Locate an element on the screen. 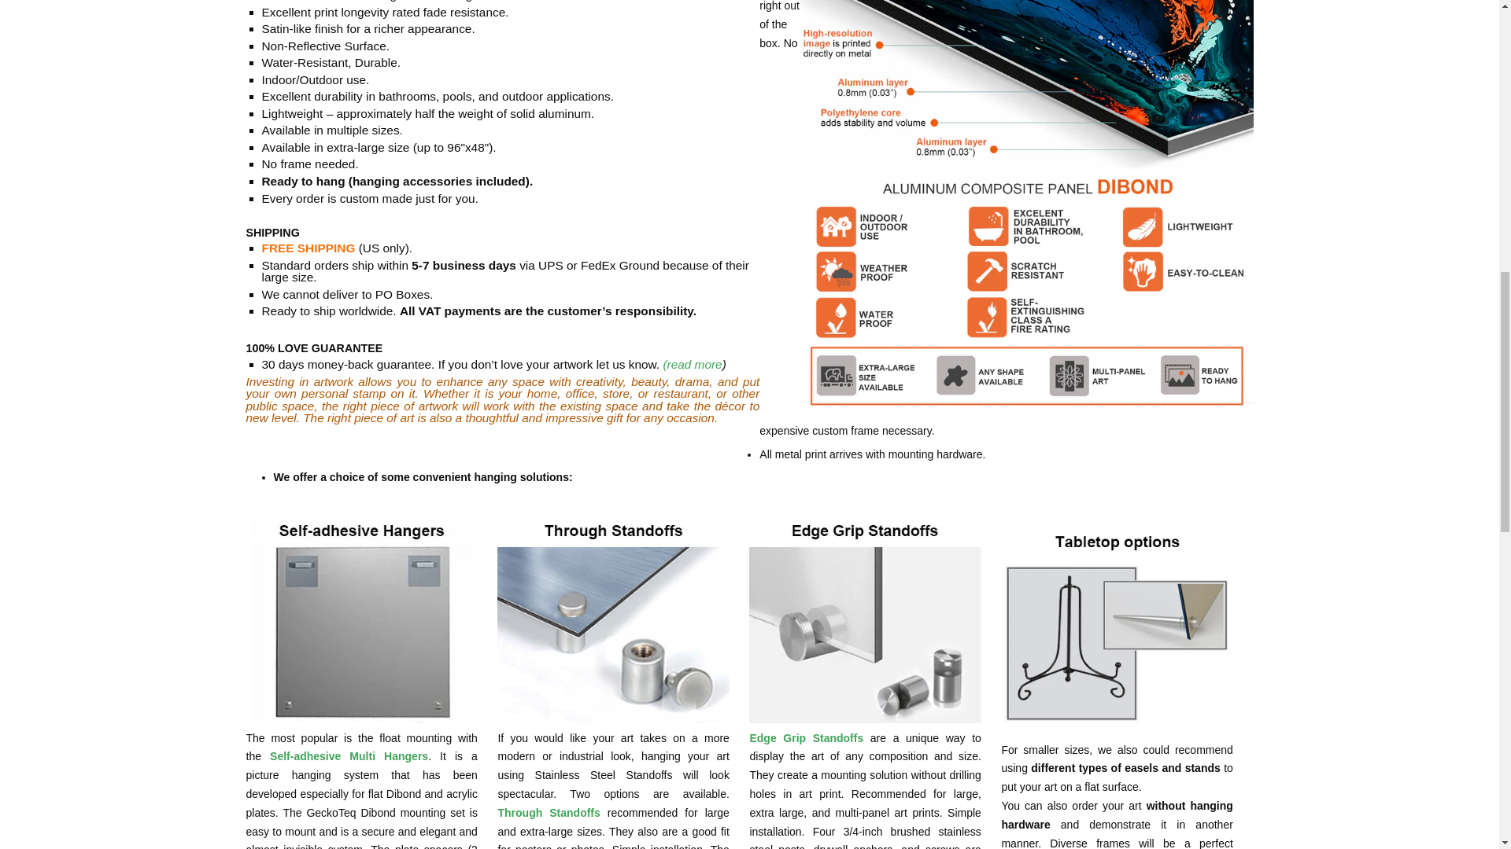 Image resolution: width=1511 pixels, height=849 pixels. Edge Grip Standoffs is located at coordinates (806, 737).